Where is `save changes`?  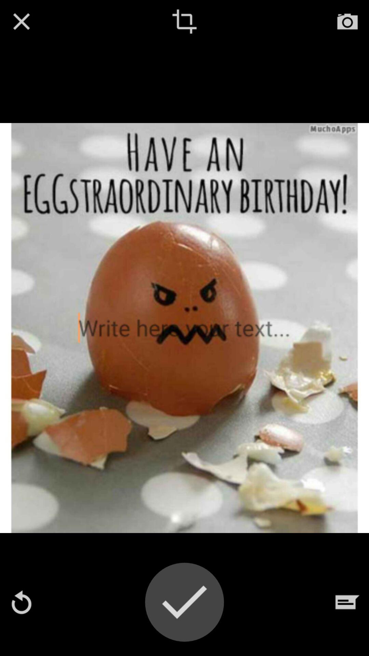 save changes is located at coordinates (184, 602).